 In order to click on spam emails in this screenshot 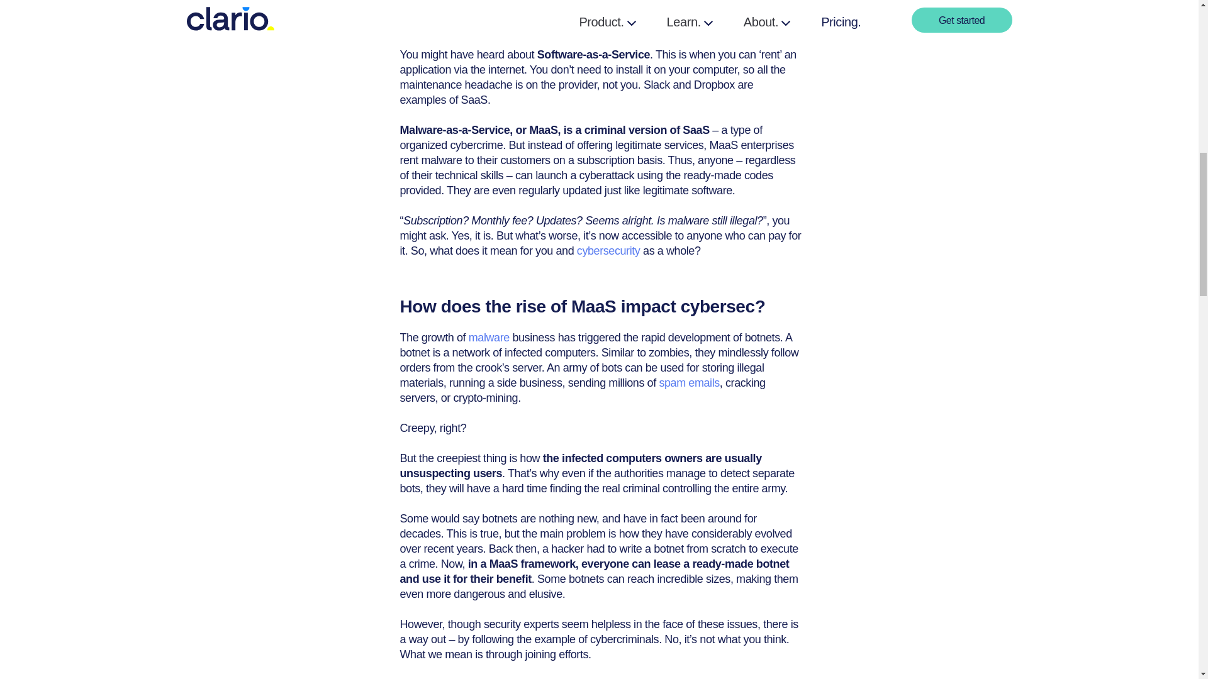, I will do `click(688, 382)`.